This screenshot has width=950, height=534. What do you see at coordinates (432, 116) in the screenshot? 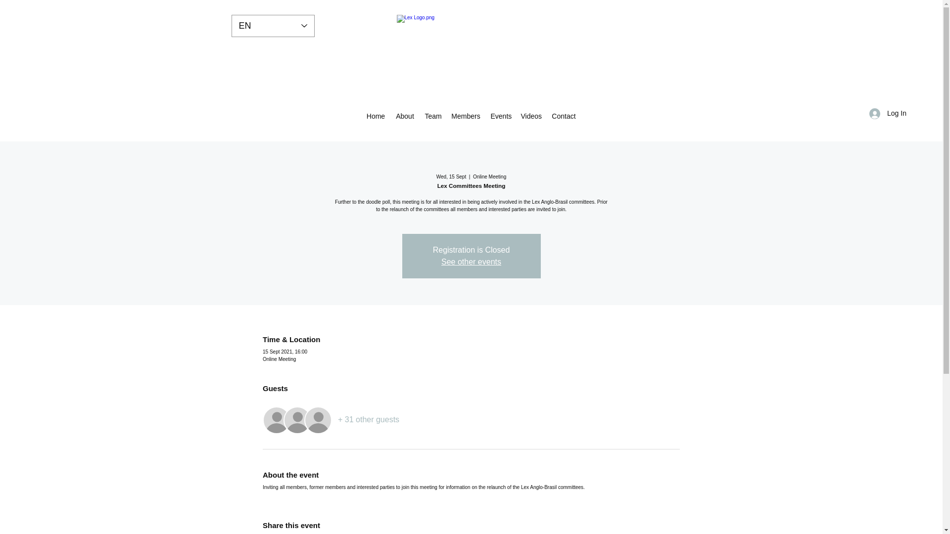
I see `Team` at bounding box center [432, 116].